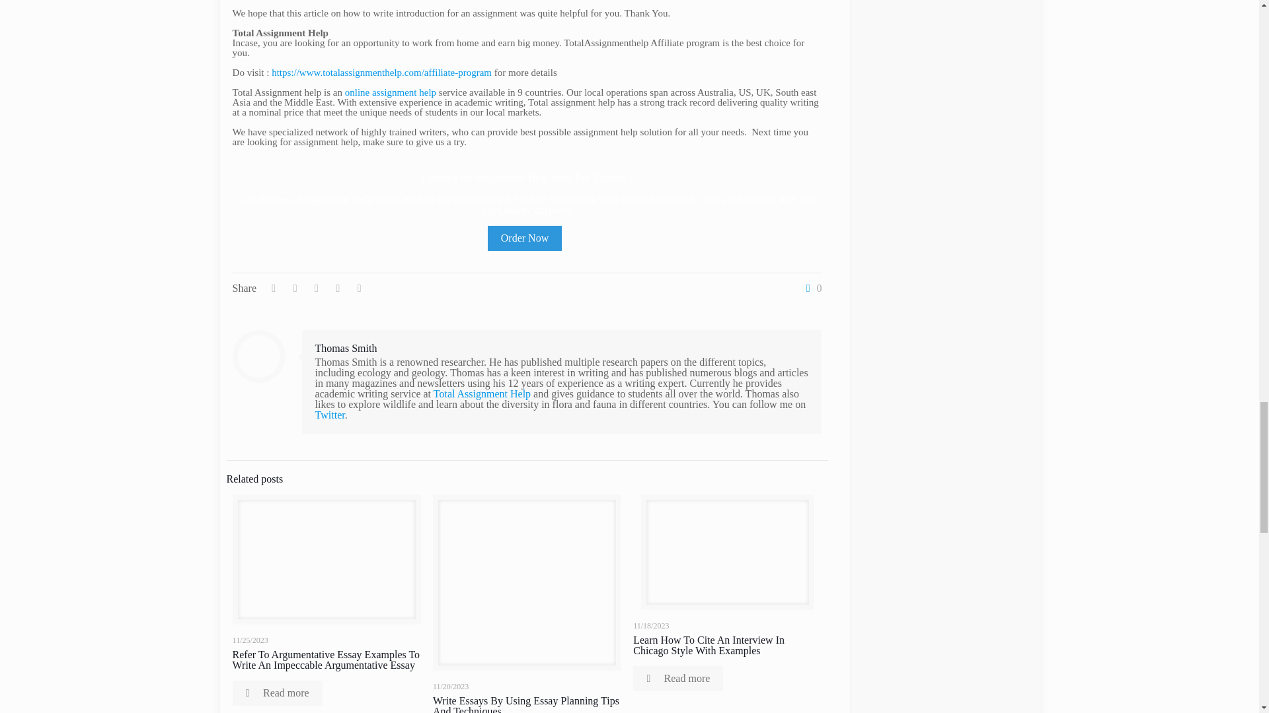 The image size is (1269, 713). Describe the element at coordinates (391, 92) in the screenshot. I see `online assignment help` at that location.